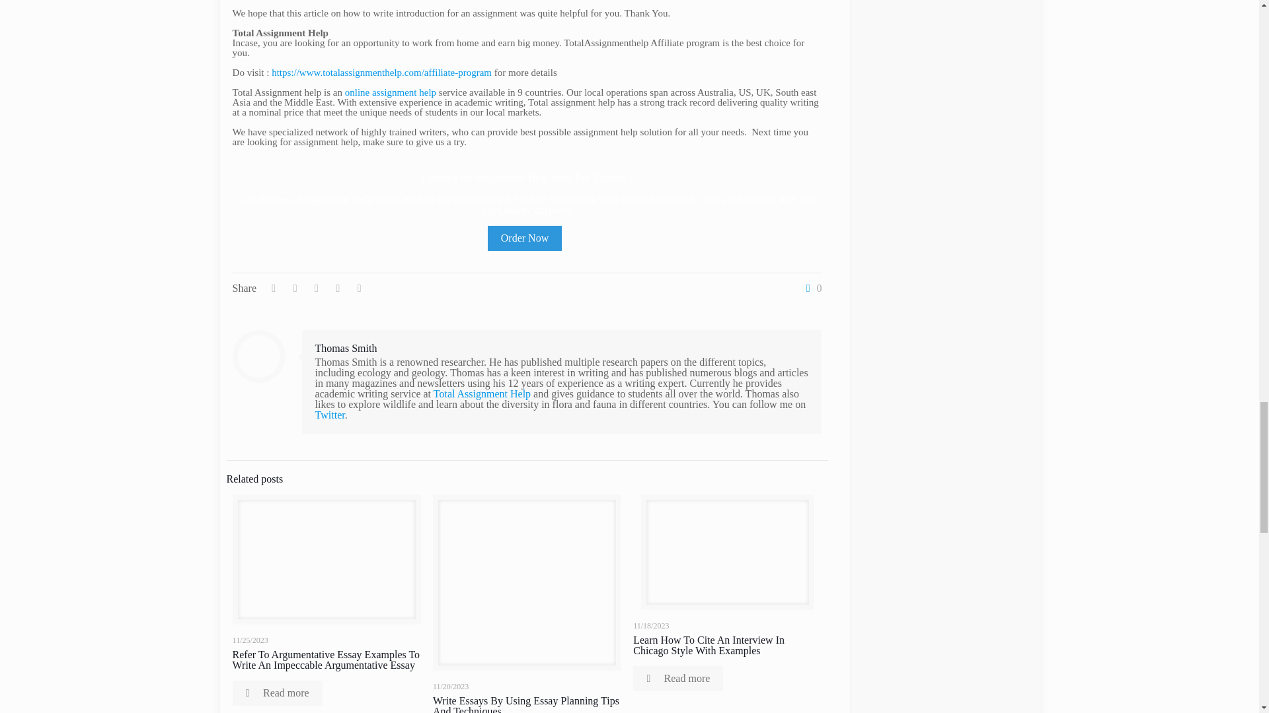 The image size is (1269, 713). Describe the element at coordinates (391, 92) in the screenshot. I see `online assignment help` at that location.